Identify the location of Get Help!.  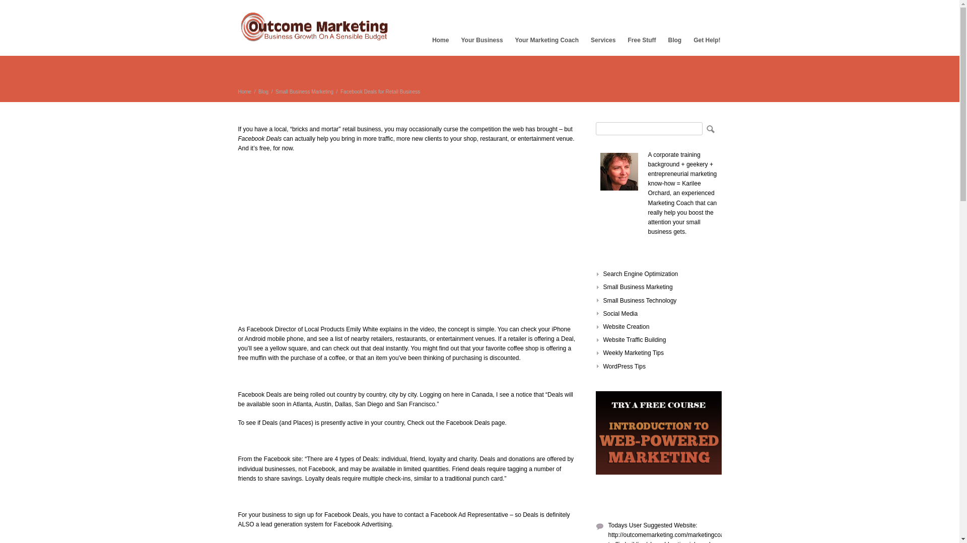
(707, 40).